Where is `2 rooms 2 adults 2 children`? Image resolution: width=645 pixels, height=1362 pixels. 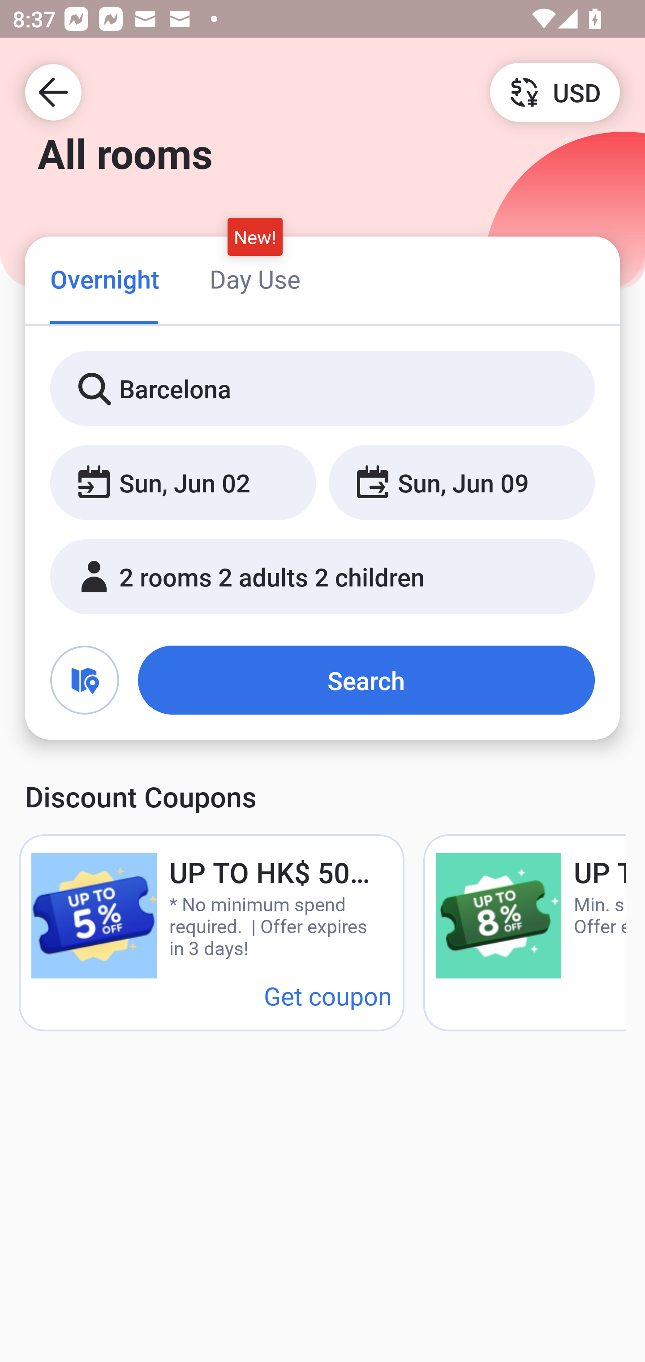
2 rooms 2 adults 2 children is located at coordinates (322, 577).